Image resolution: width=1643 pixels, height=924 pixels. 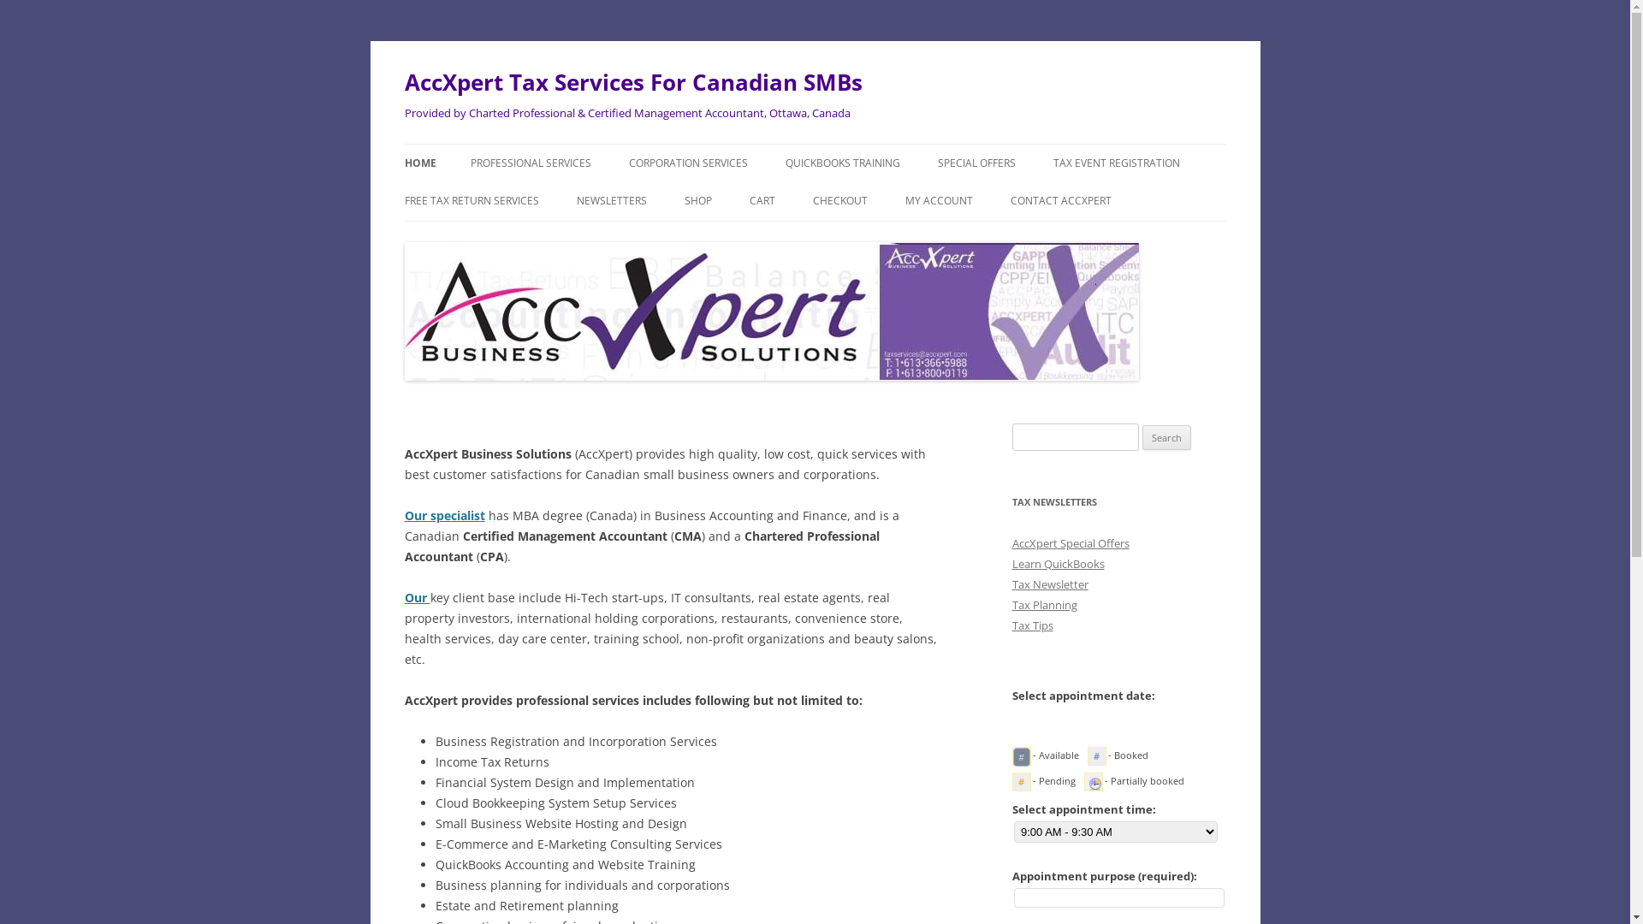 What do you see at coordinates (419, 163) in the screenshot?
I see `HOME` at bounding box center [419, 163].